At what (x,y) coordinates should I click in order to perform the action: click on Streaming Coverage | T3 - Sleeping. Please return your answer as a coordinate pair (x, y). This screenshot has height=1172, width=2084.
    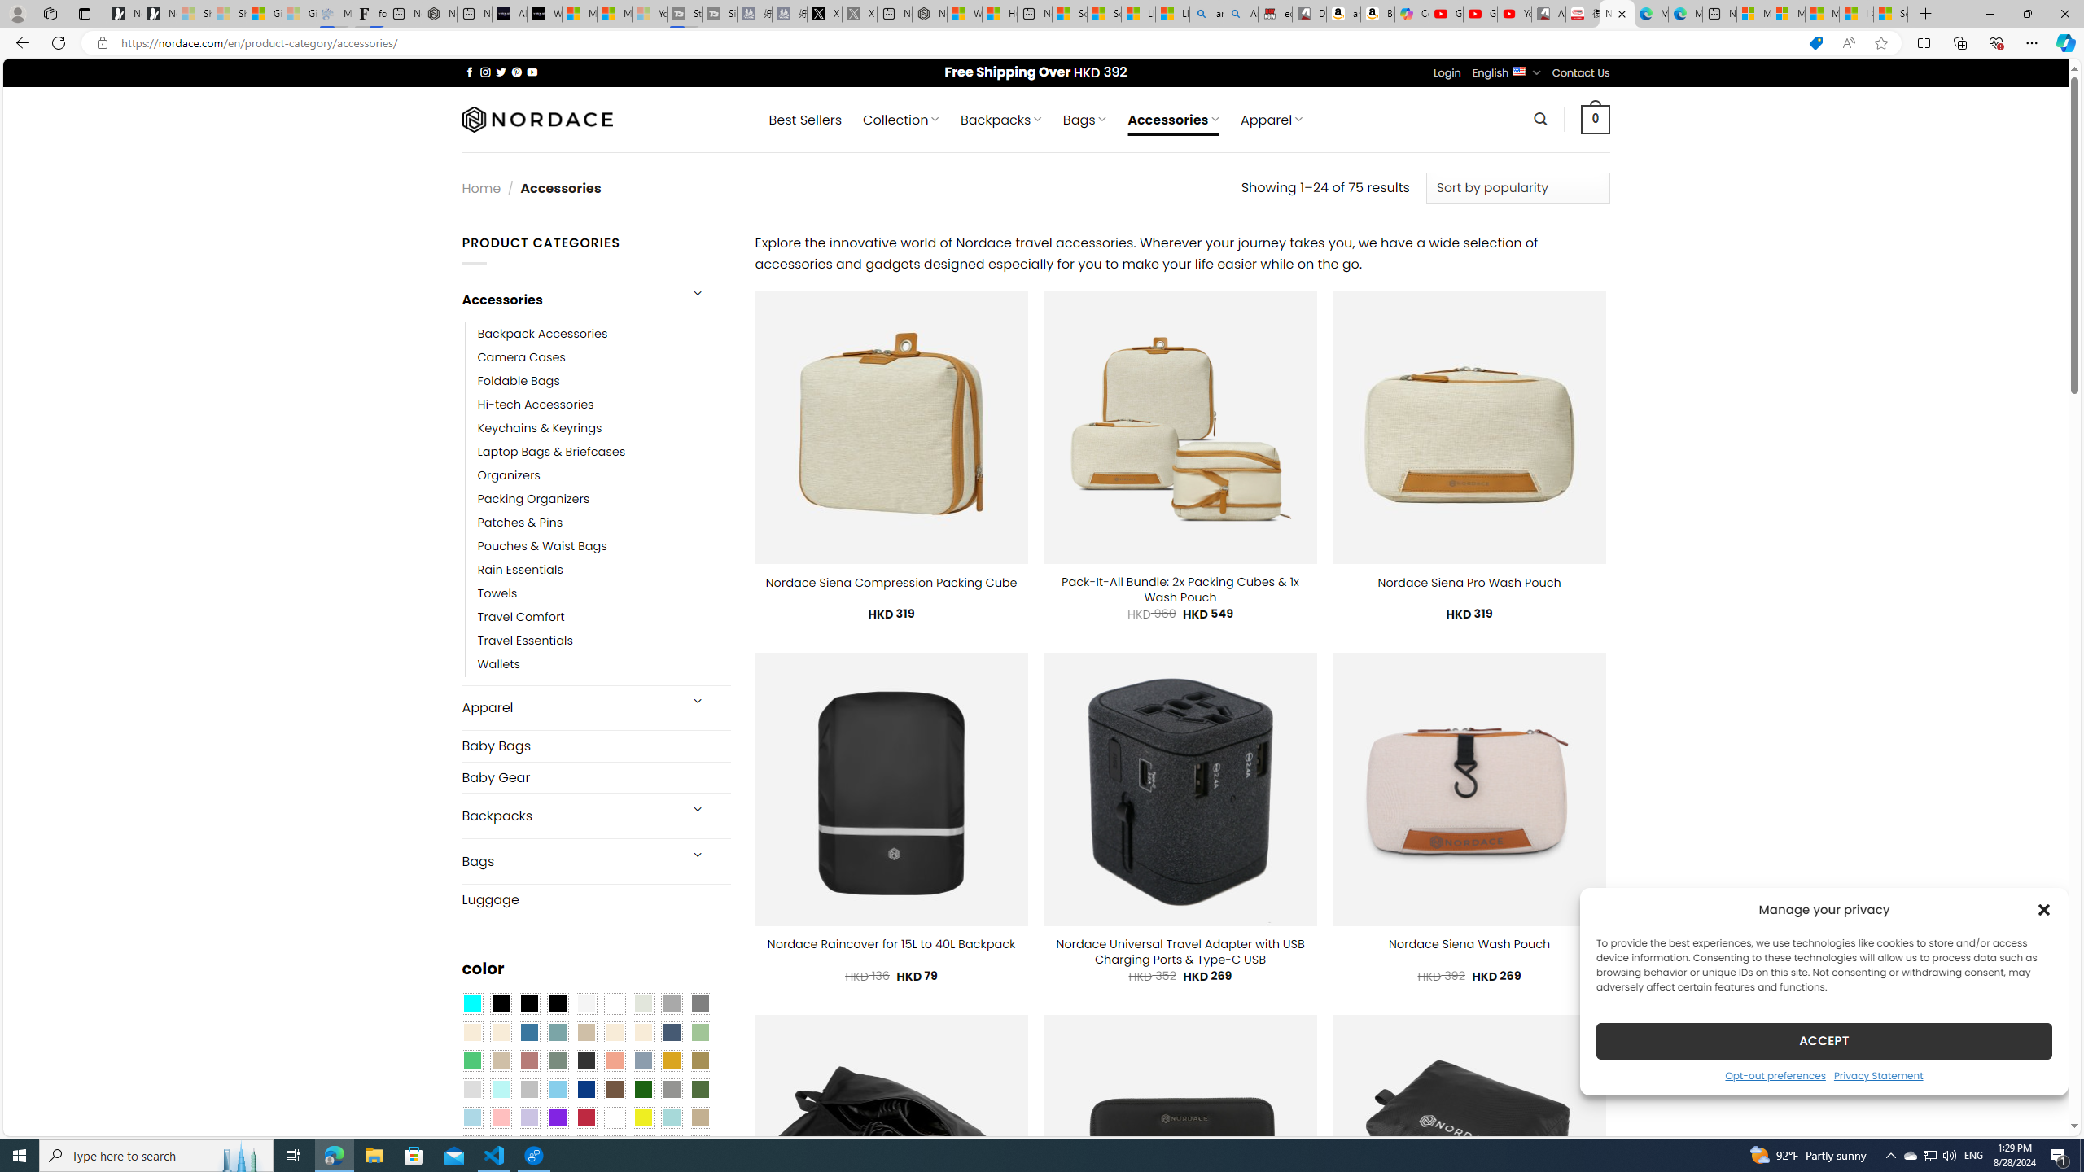
    Looking at the image, I should click on (684, 14).